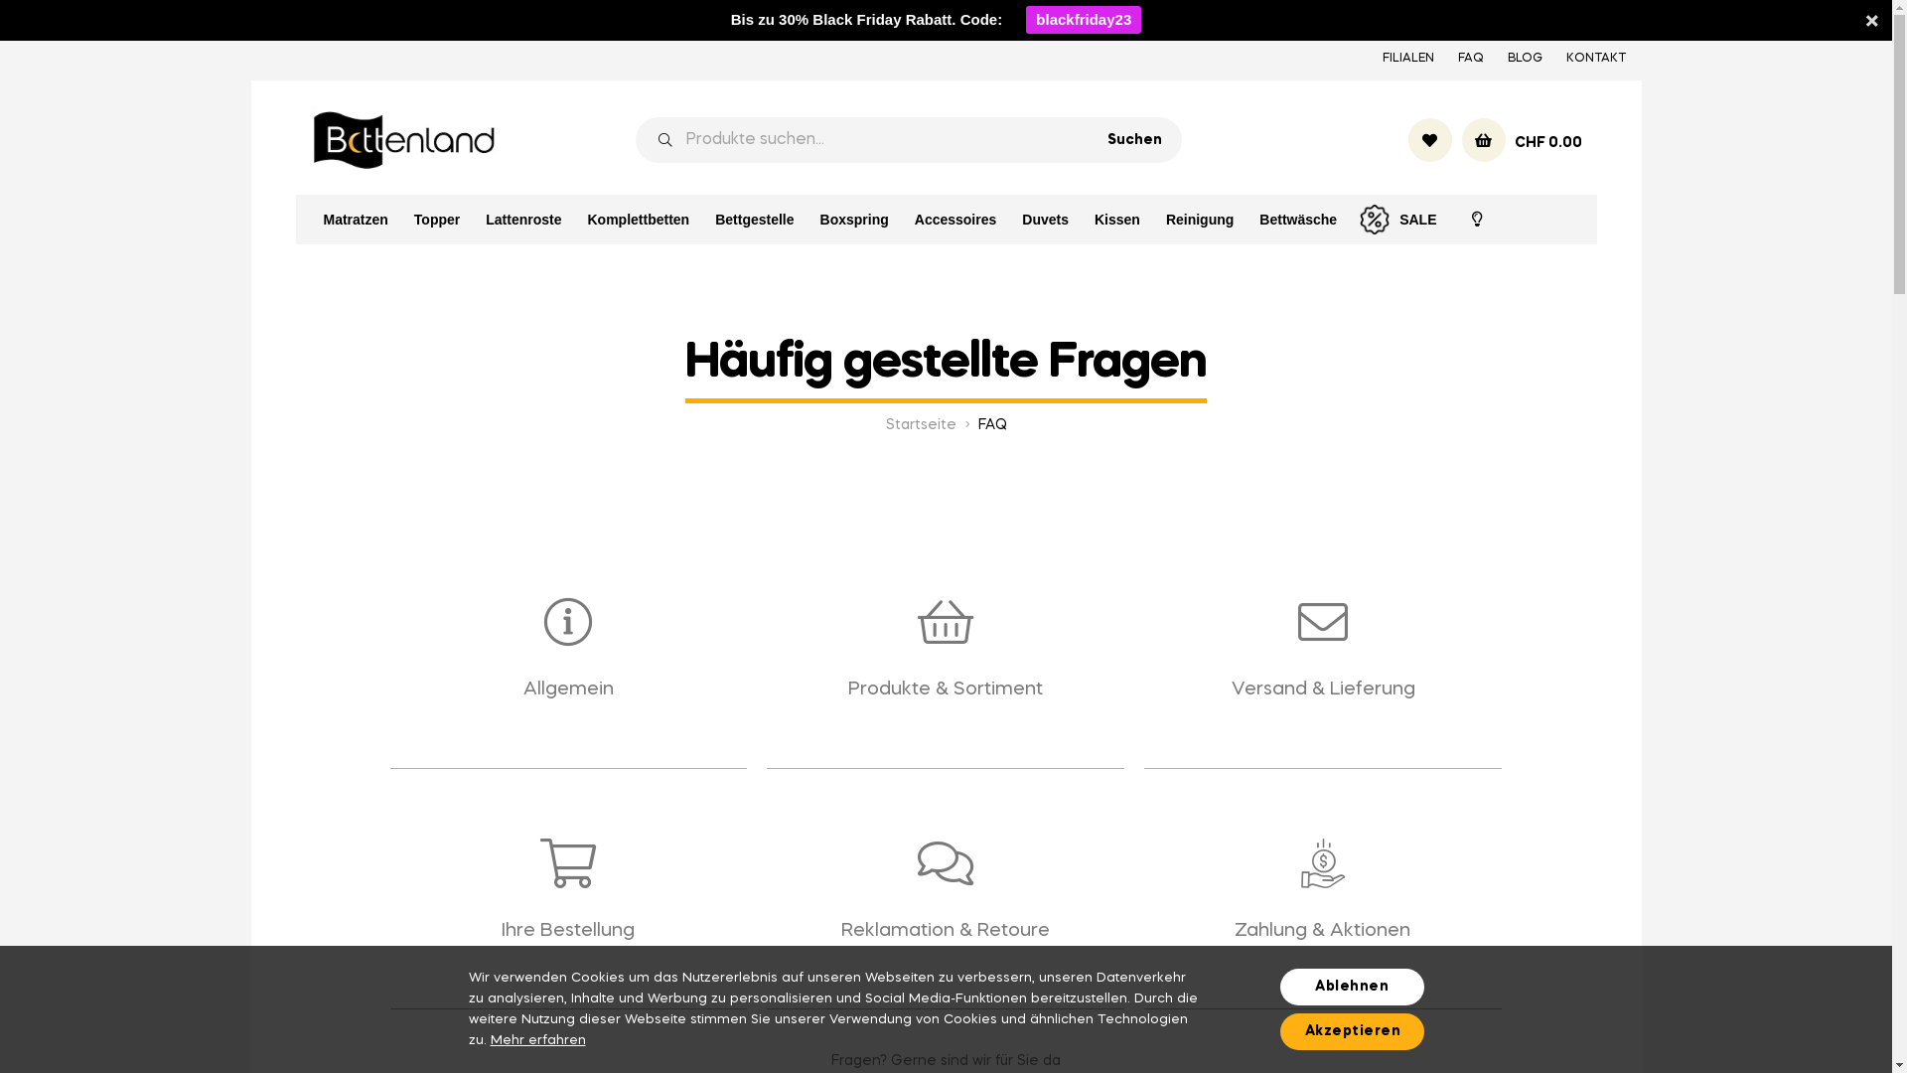  I want to click on BLOG, so click(1526, 59).